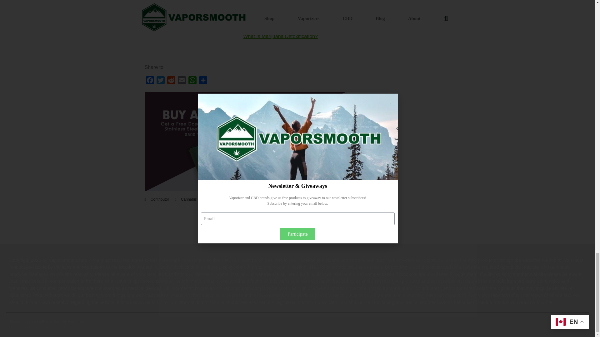 The image size is (600, 337). I want to click on Email, so click(181, 81).